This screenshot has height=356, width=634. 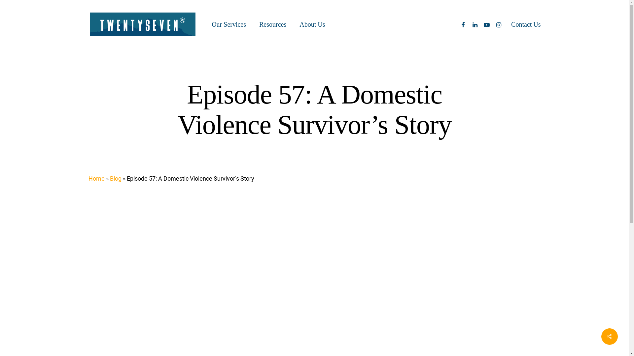 What do you see at coordinates (96, 179) in the screenshot?
I see `Home` at bounding box center [96, 179].